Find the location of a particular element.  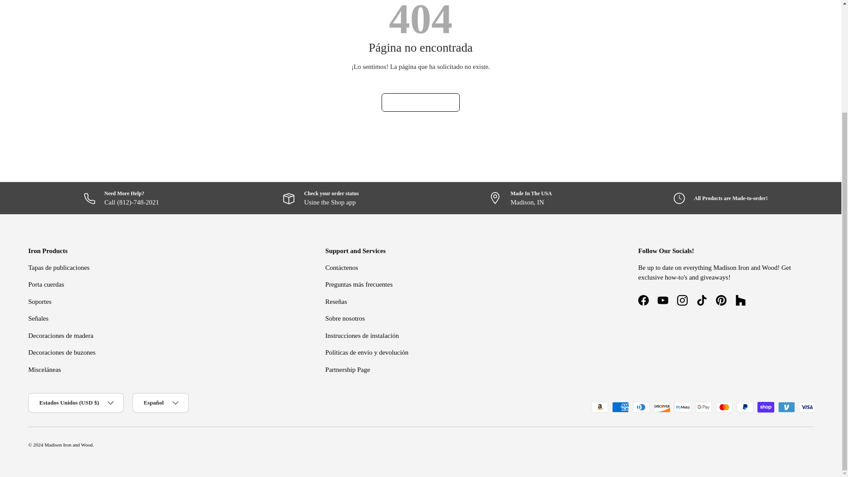

Madison Iron and Wood en Instagram is located at coordinates (682, 300).